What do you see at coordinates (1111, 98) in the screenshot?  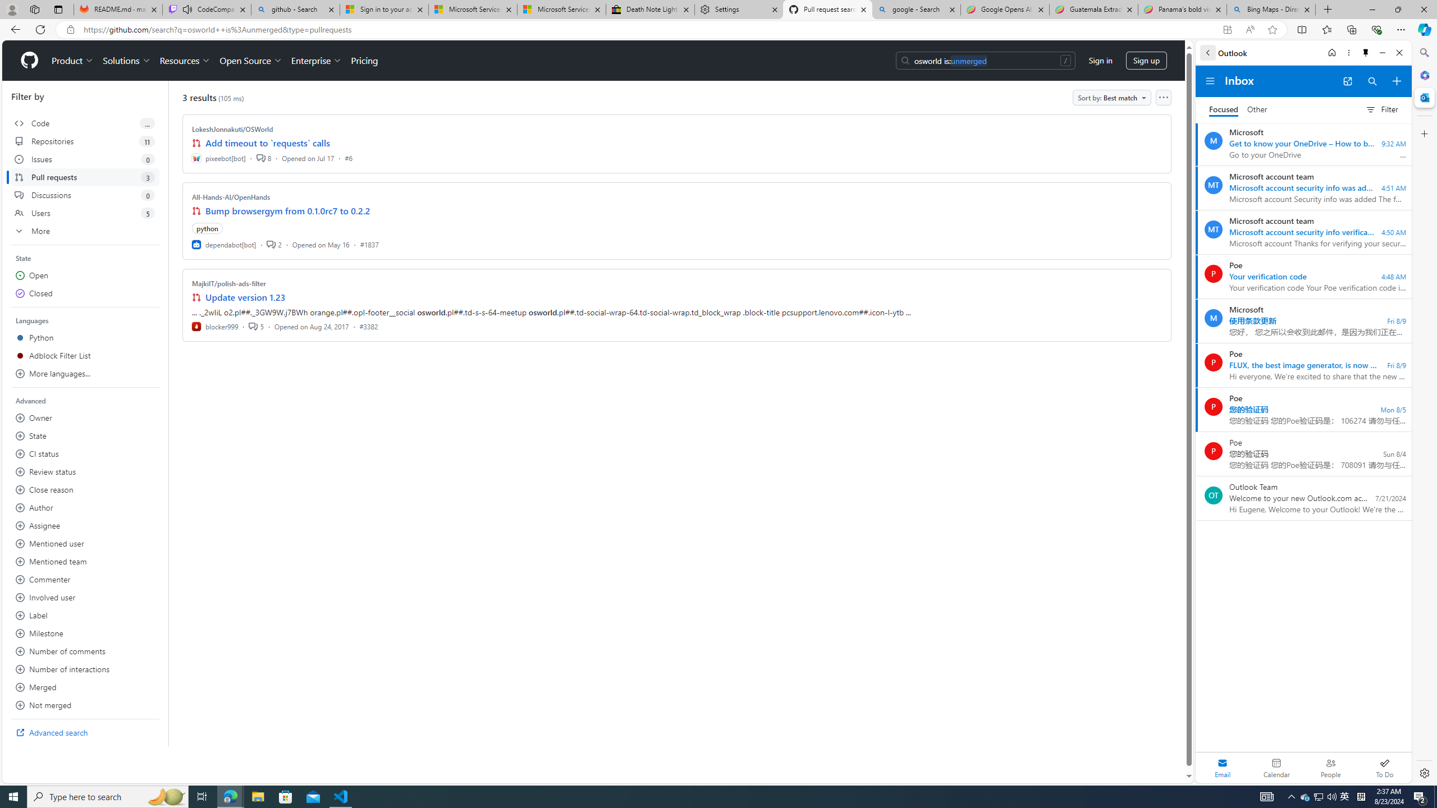 I see `Sort by: Best match` at bounding box center [1111, 98].